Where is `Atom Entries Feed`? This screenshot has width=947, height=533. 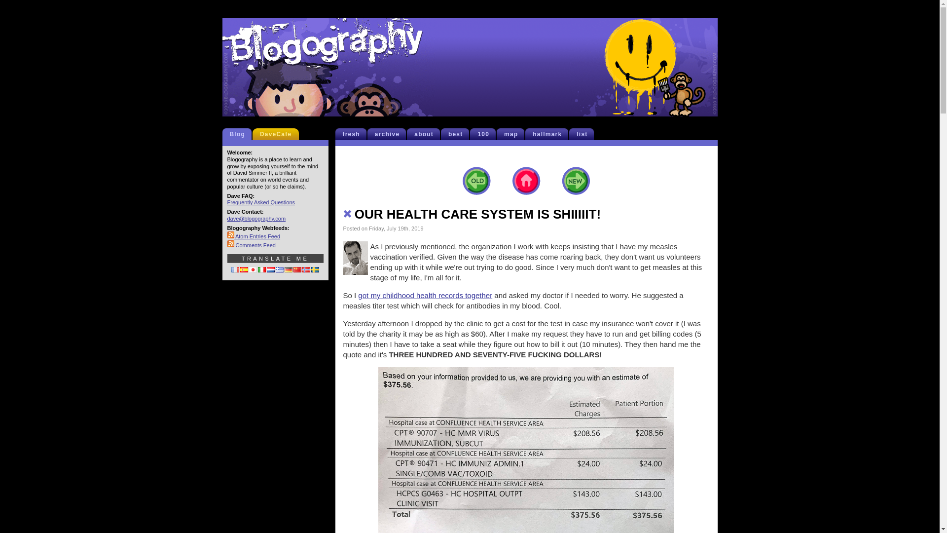 Atom Entries Feed is located at coordinates (254, 236).